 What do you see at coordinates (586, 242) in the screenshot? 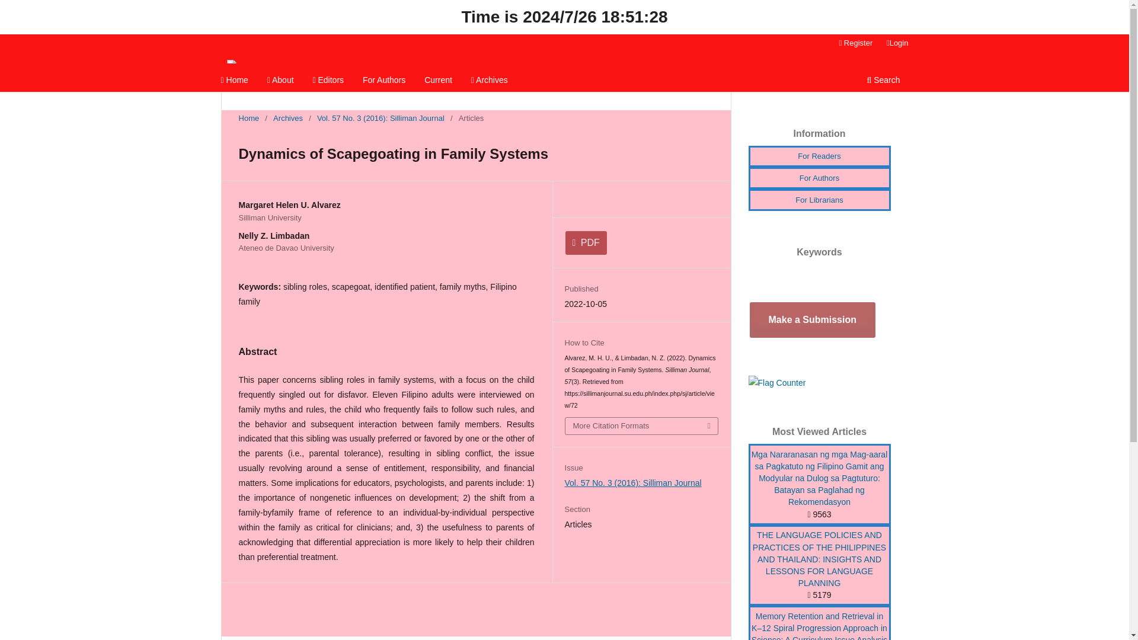
I see `PDF` at bounding box center [586, 242].